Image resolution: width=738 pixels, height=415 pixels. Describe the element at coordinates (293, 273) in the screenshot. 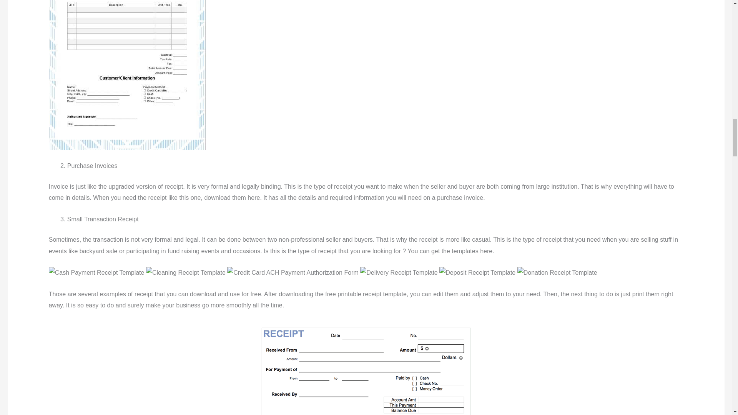

I see `Credit Card ACH Payment Authorization Form` at that location.